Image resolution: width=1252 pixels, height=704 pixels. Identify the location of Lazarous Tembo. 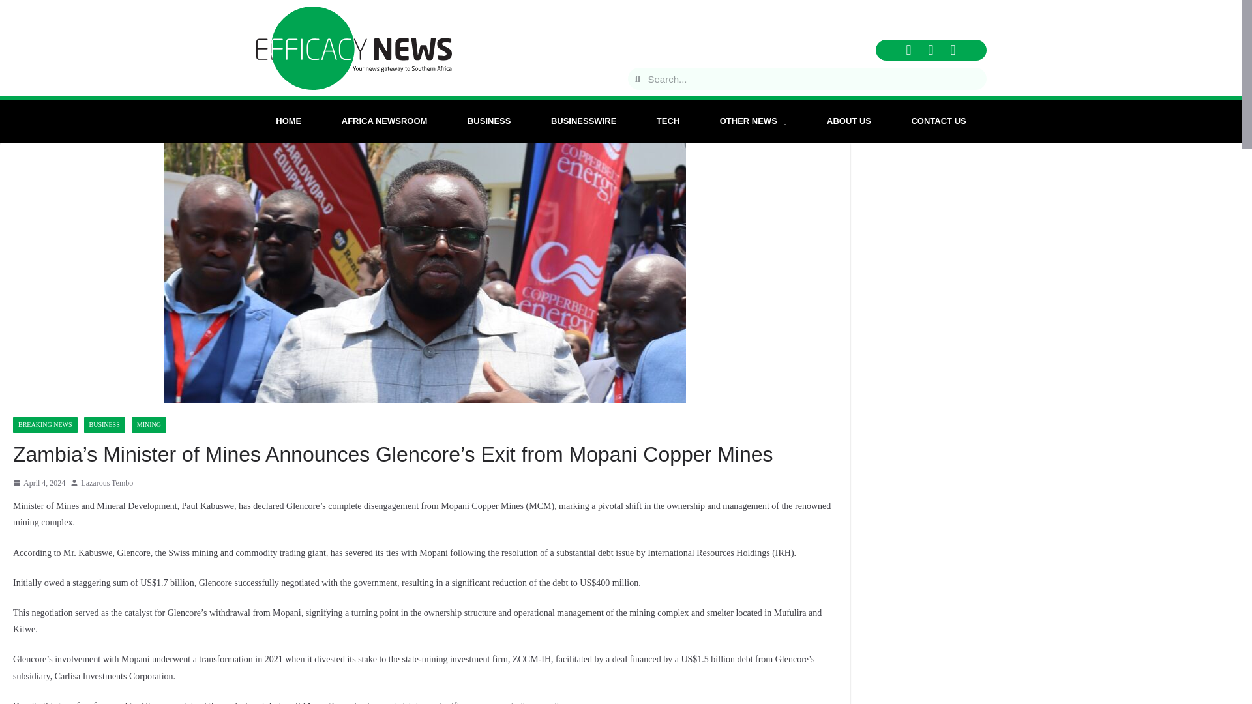
(107, 484).